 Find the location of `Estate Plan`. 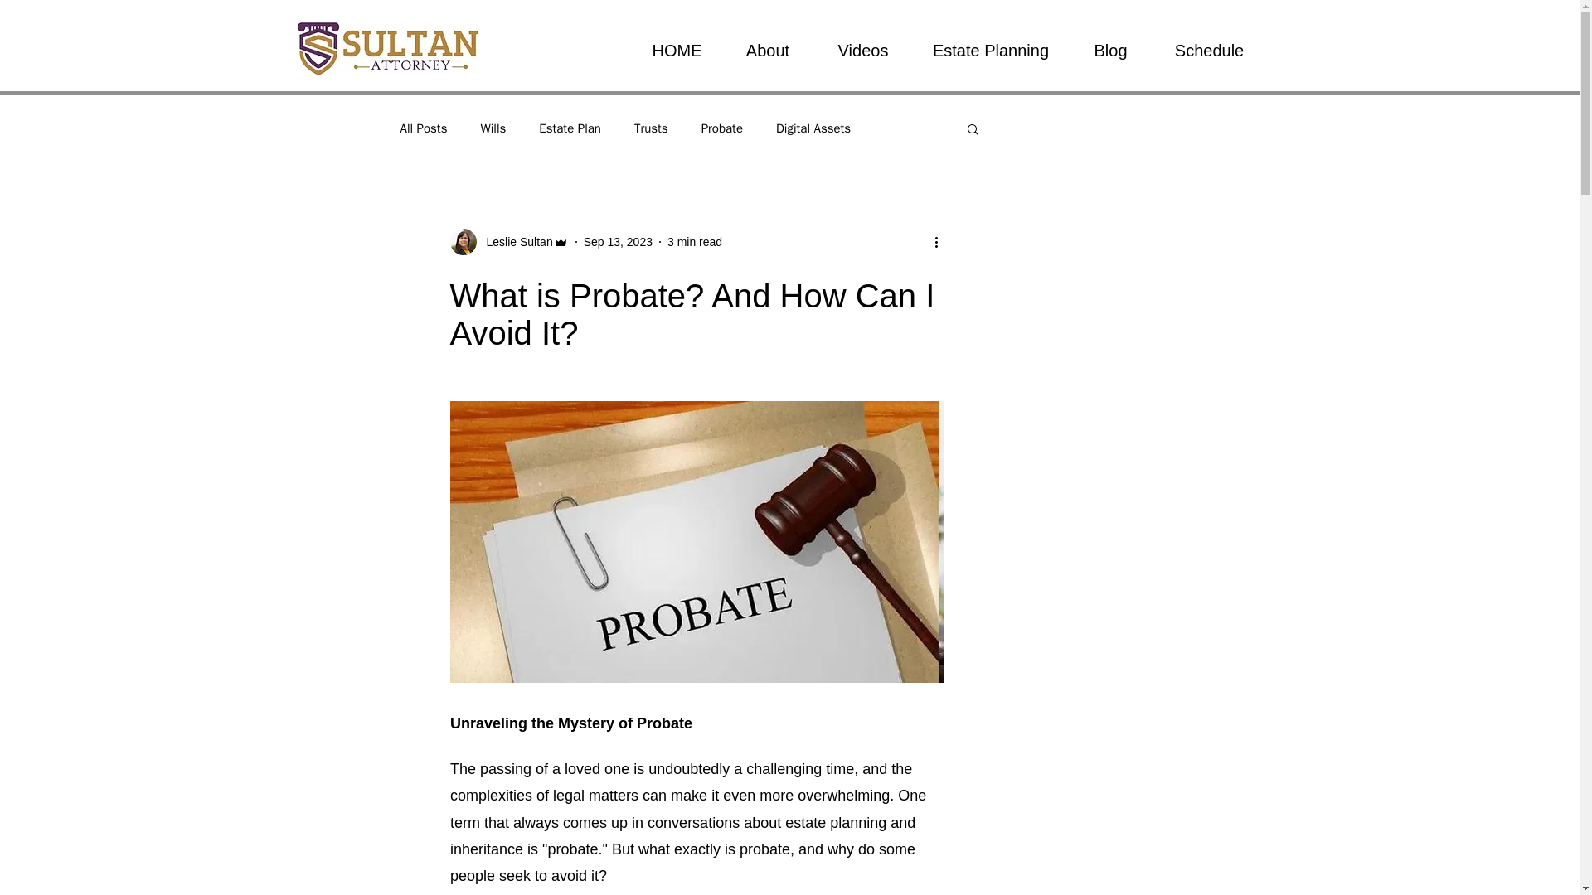

Estate Plan is located at coordinates (570, 128).